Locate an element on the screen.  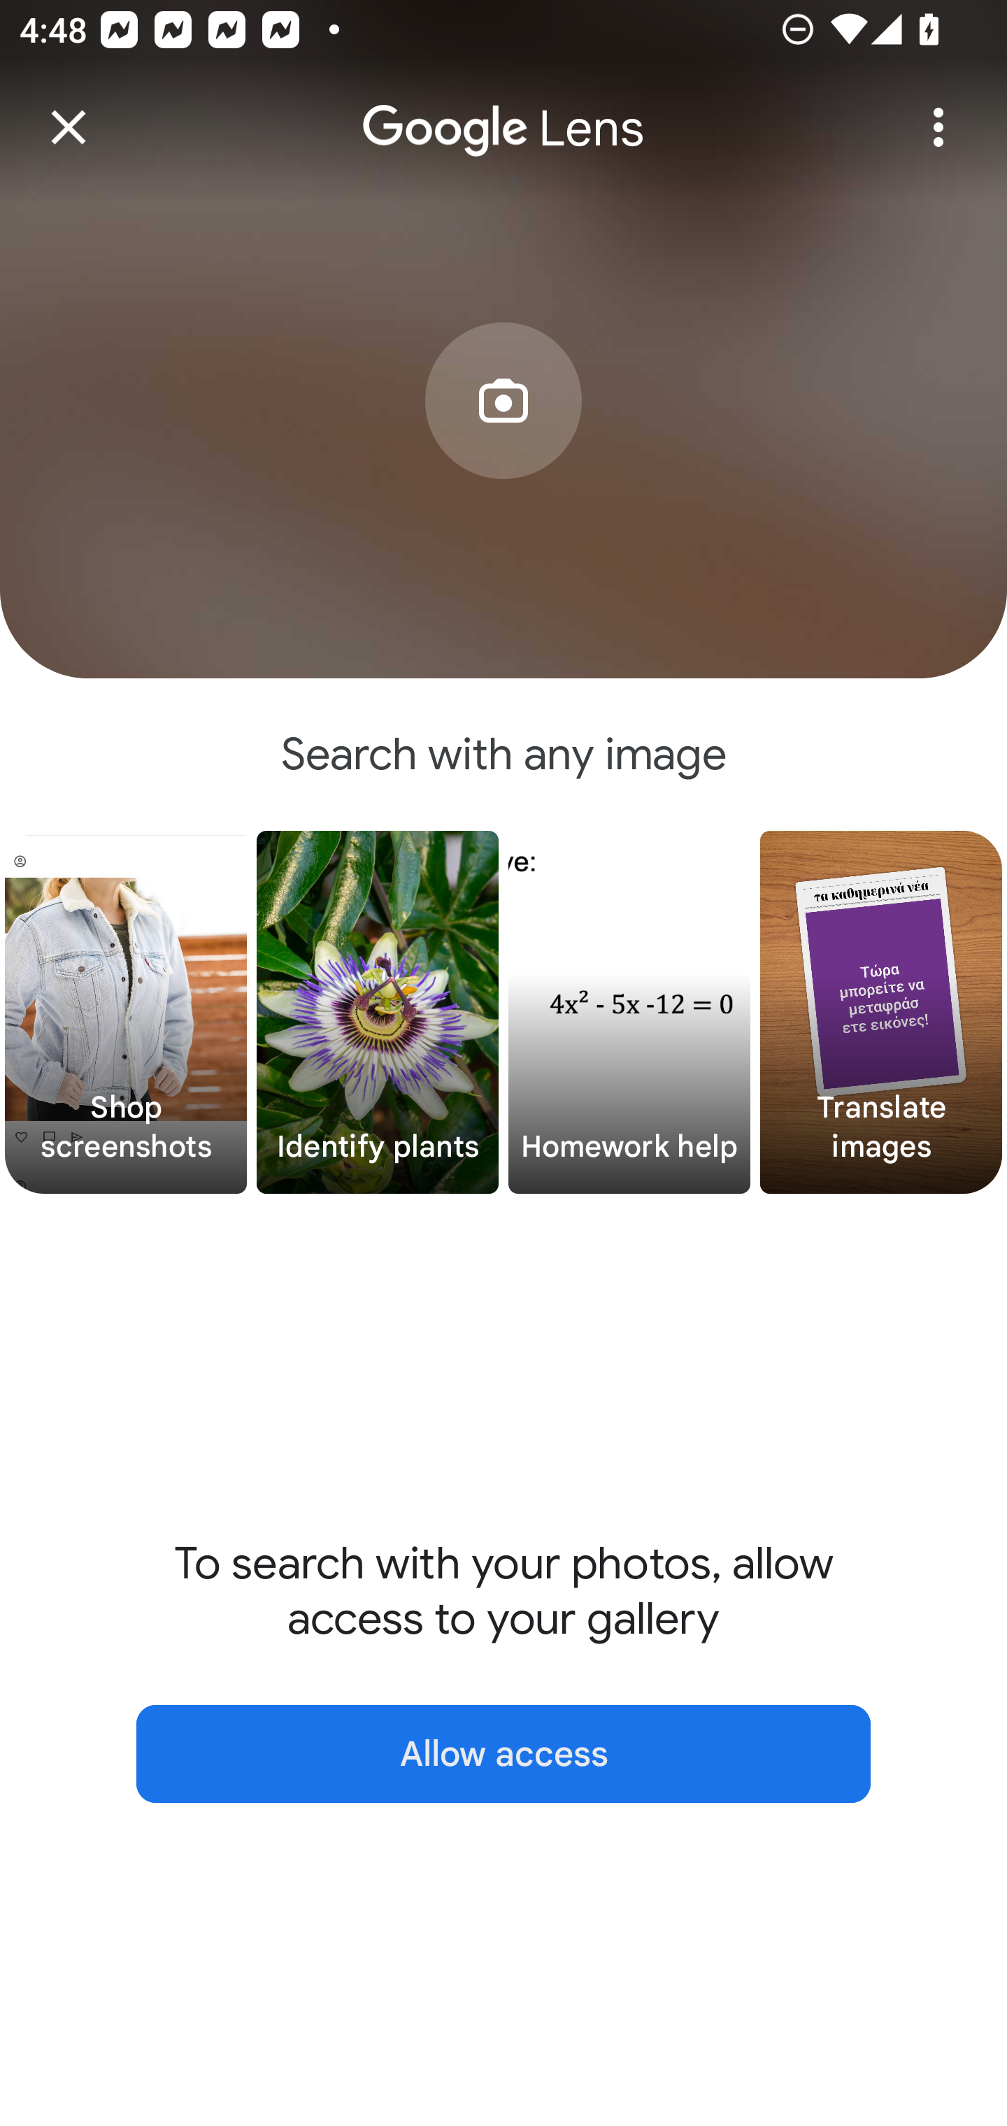
Search with your camera is located at coordinates (503, 442).